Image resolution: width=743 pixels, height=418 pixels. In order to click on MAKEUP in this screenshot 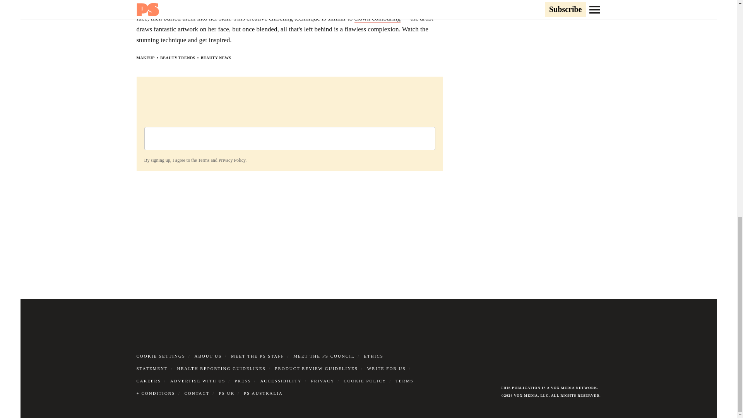, I will do `click(145, 57)`.